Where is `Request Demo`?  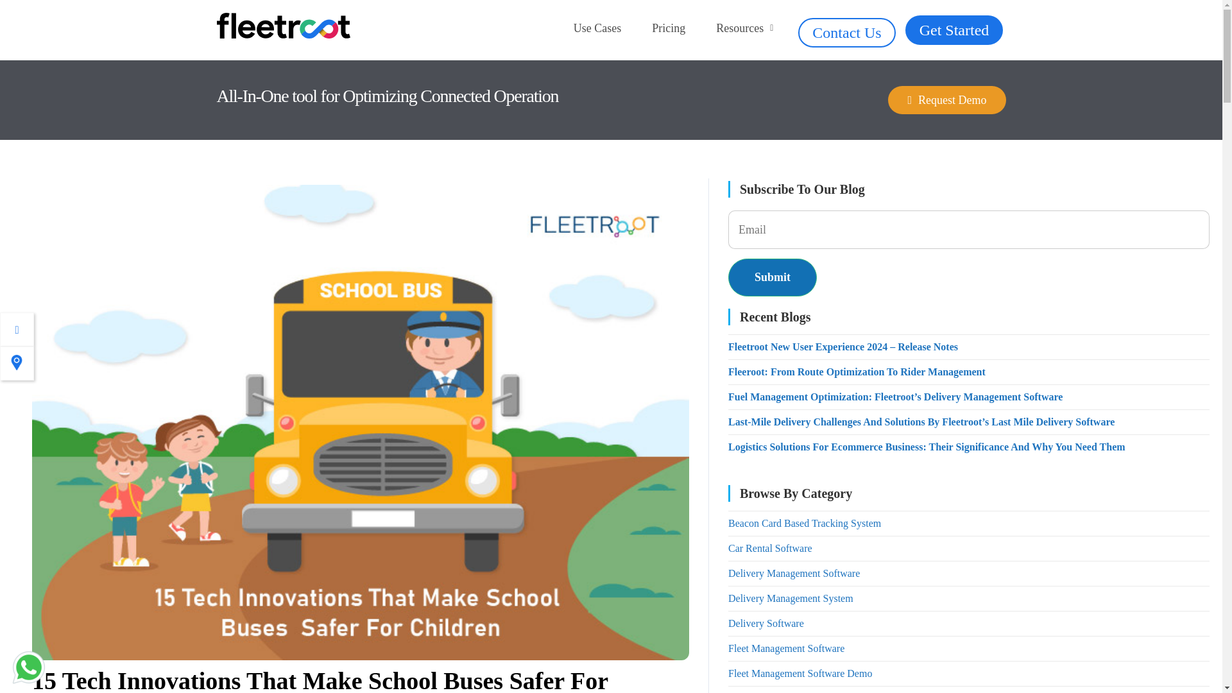 Request Demo is located at coordinates (946, 100).